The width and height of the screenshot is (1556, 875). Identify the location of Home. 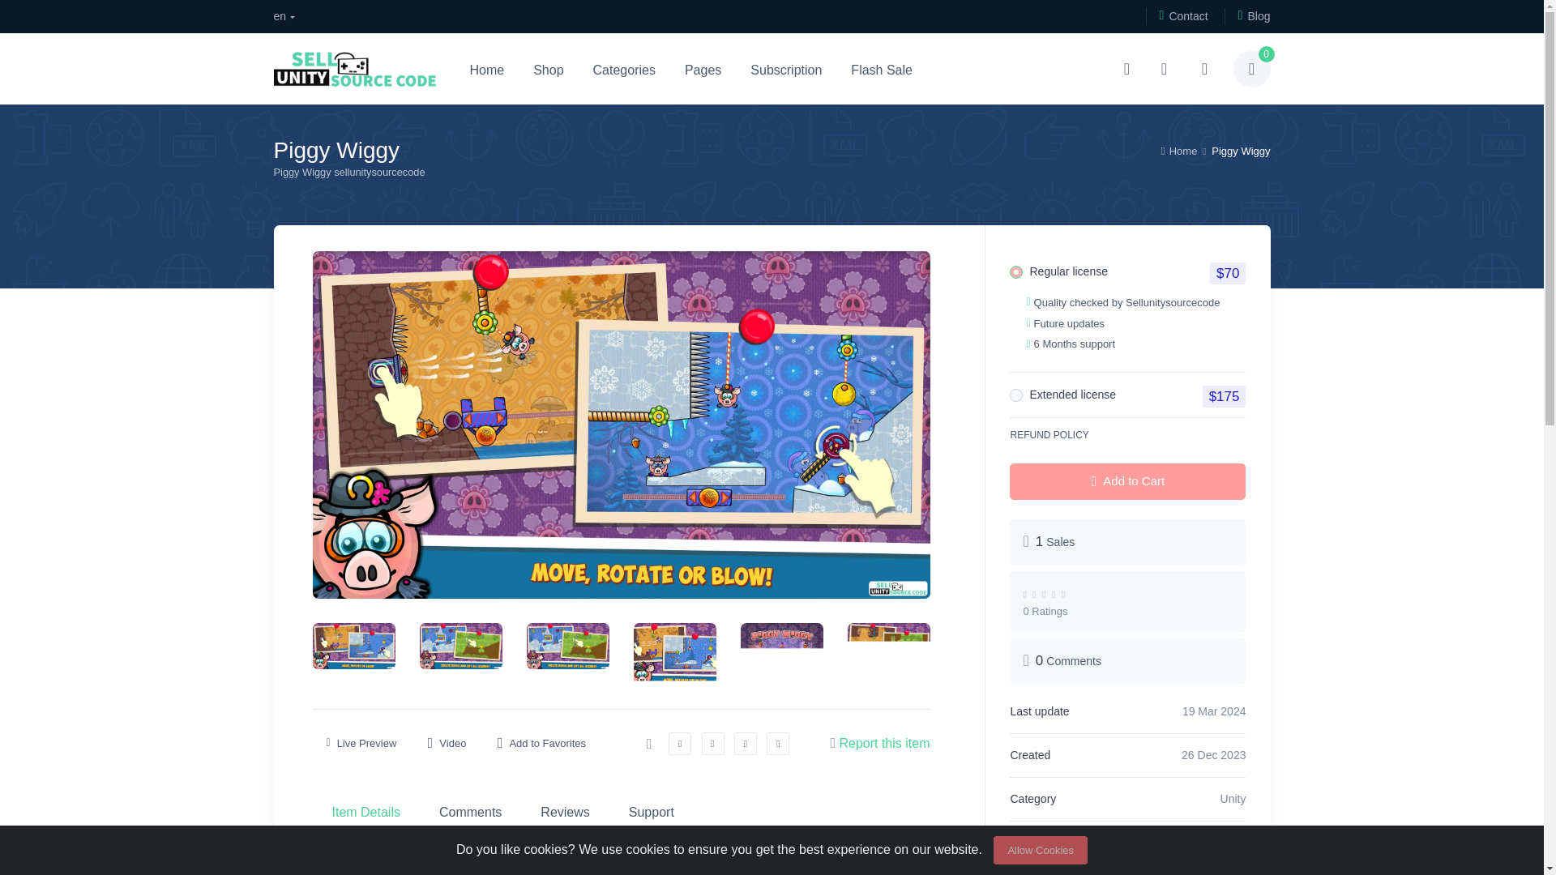
(1179, 151).